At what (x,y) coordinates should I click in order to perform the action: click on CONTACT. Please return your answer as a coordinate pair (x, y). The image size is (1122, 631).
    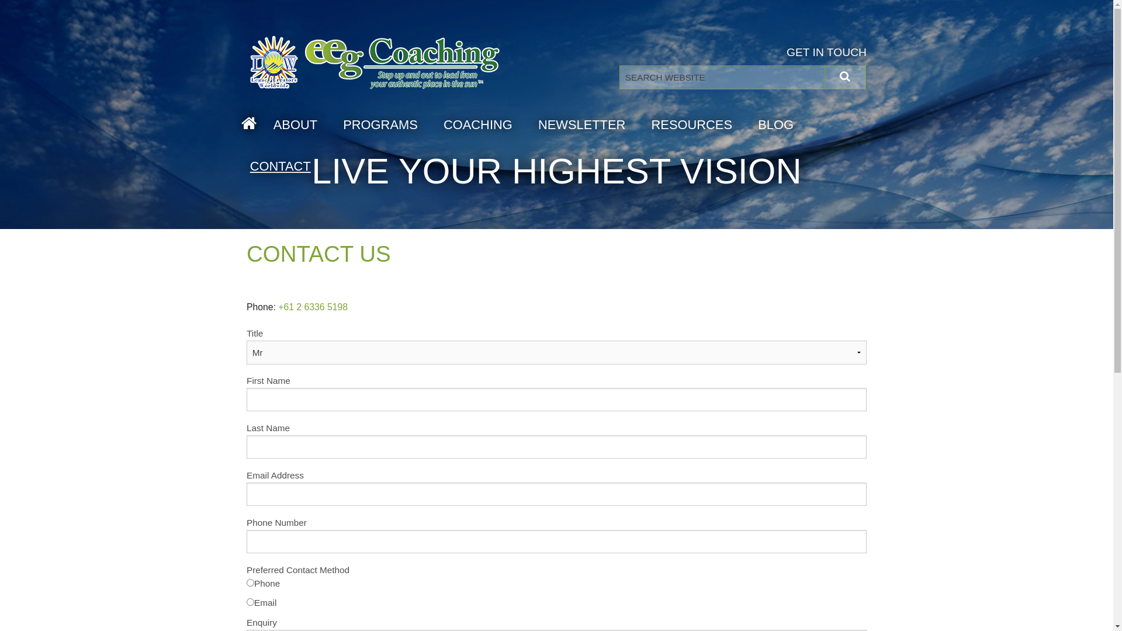
    Looking at the image, I should click on (274, 166).